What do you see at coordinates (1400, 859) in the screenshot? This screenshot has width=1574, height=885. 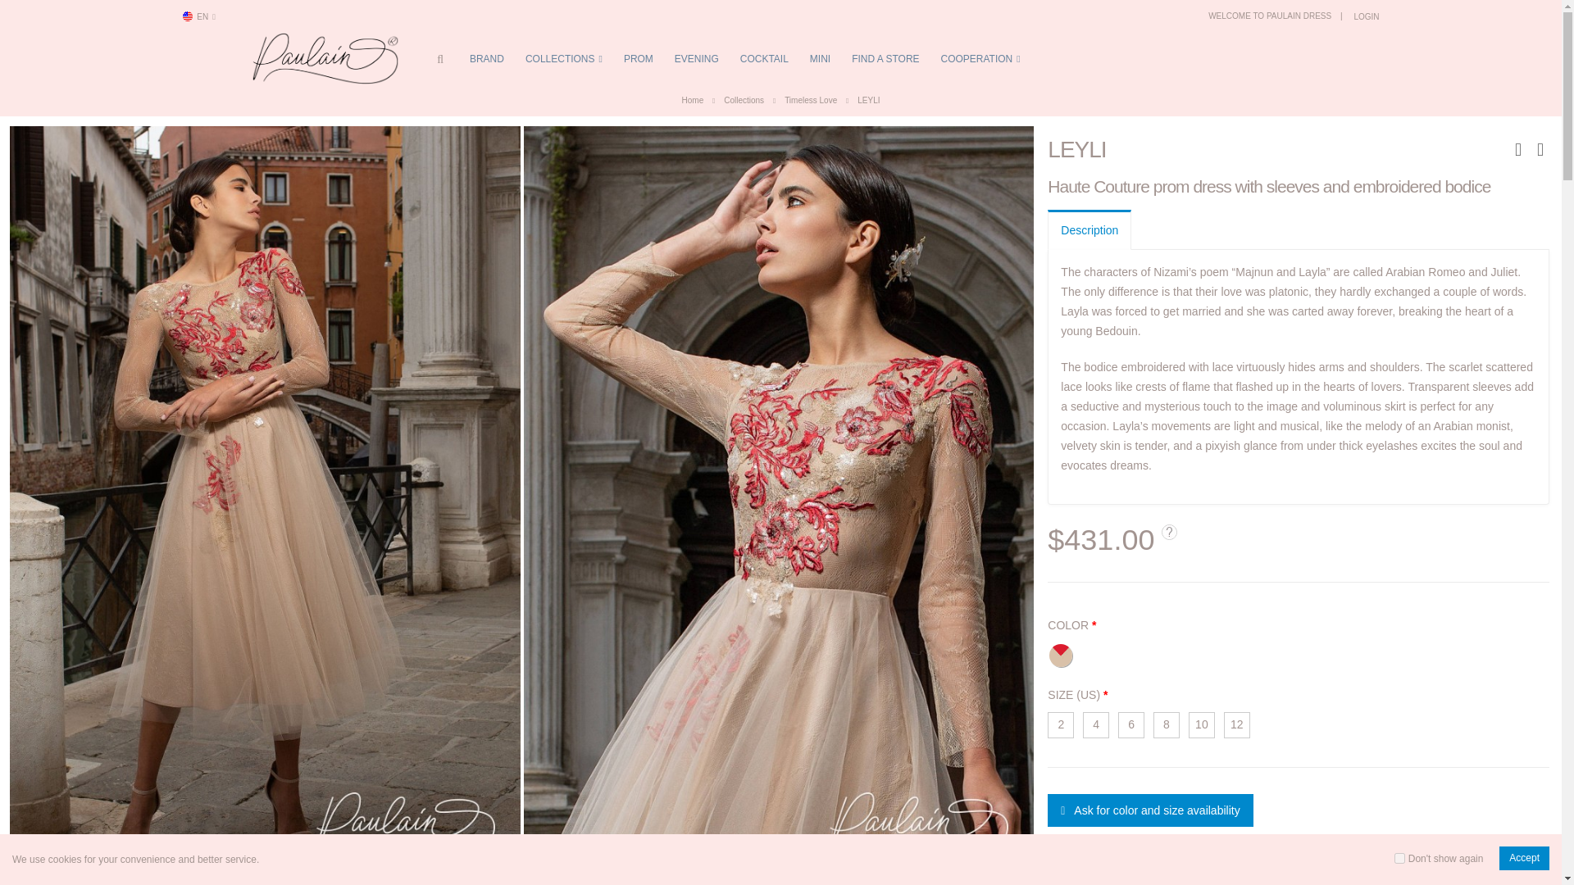 I see `on` at bounding box center [1400, 859].